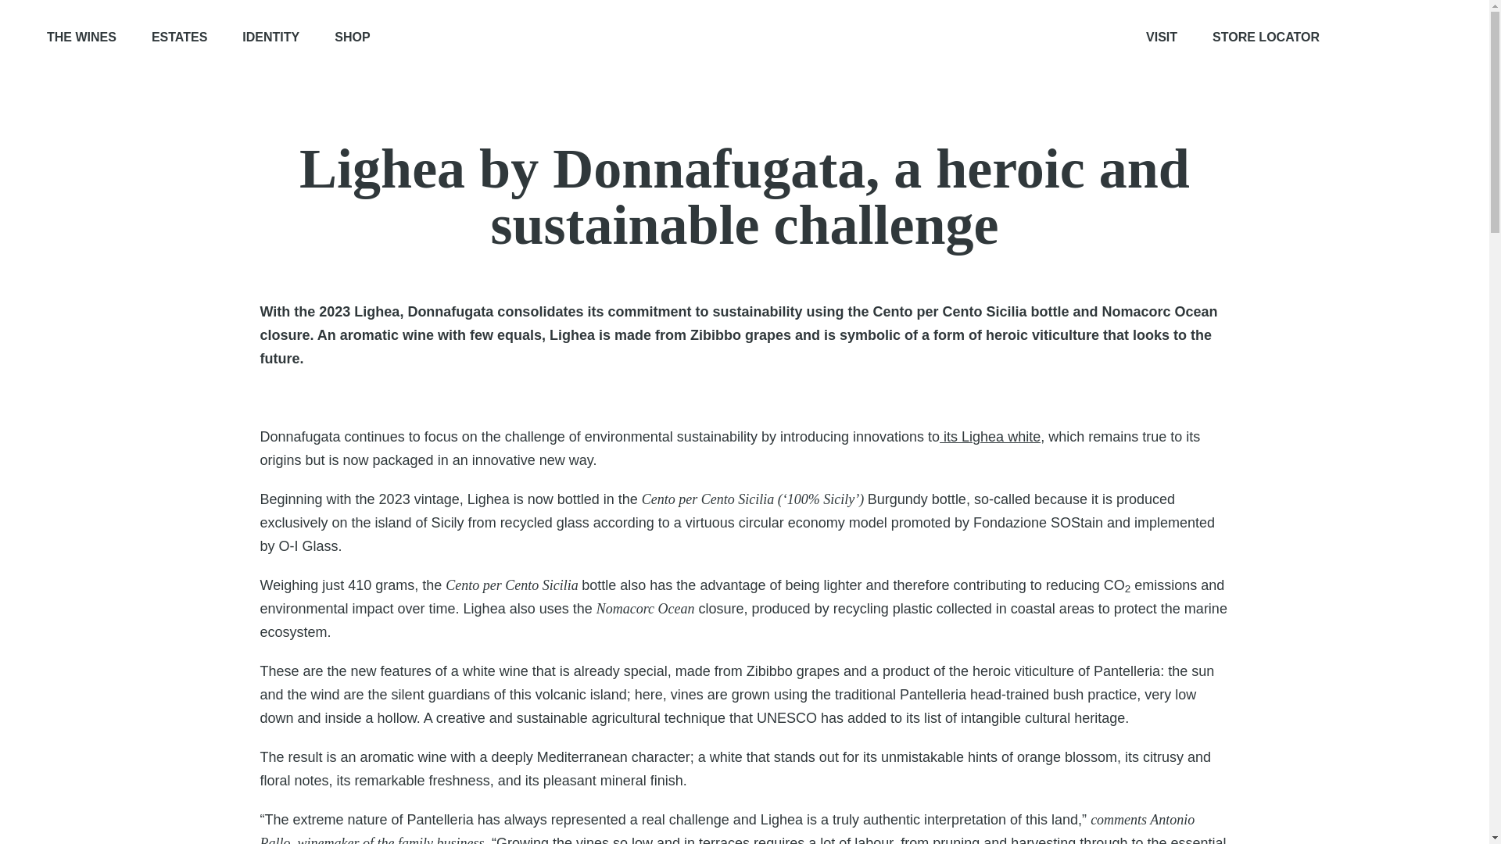 The width and height of the screenshot is (1501, 844). I want to click on IDENTITY, so click(270, 38).